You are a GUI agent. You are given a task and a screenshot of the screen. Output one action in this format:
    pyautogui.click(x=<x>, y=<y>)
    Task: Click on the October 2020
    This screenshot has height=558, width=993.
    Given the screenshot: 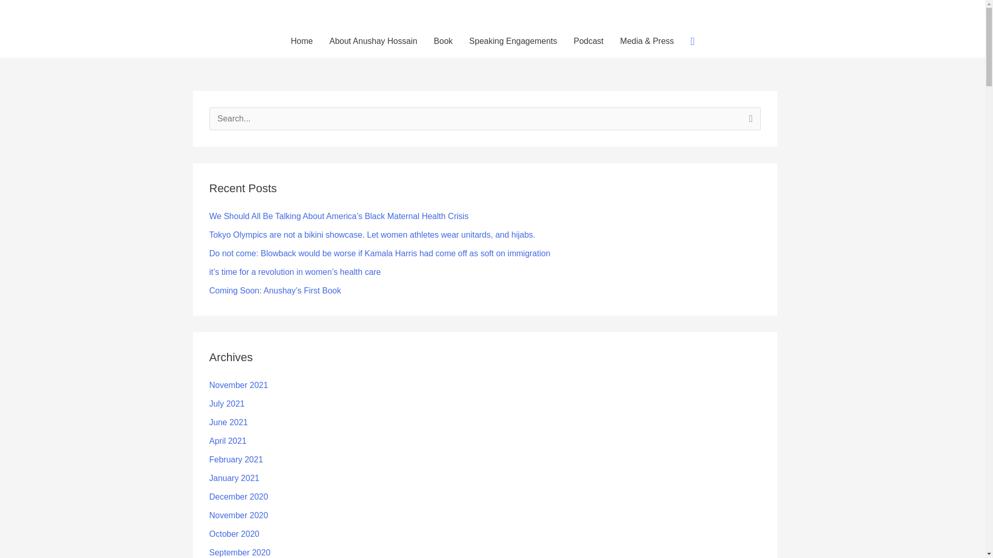 What is the action you would take?
    pyautogui.click(x=234, y=534)
    